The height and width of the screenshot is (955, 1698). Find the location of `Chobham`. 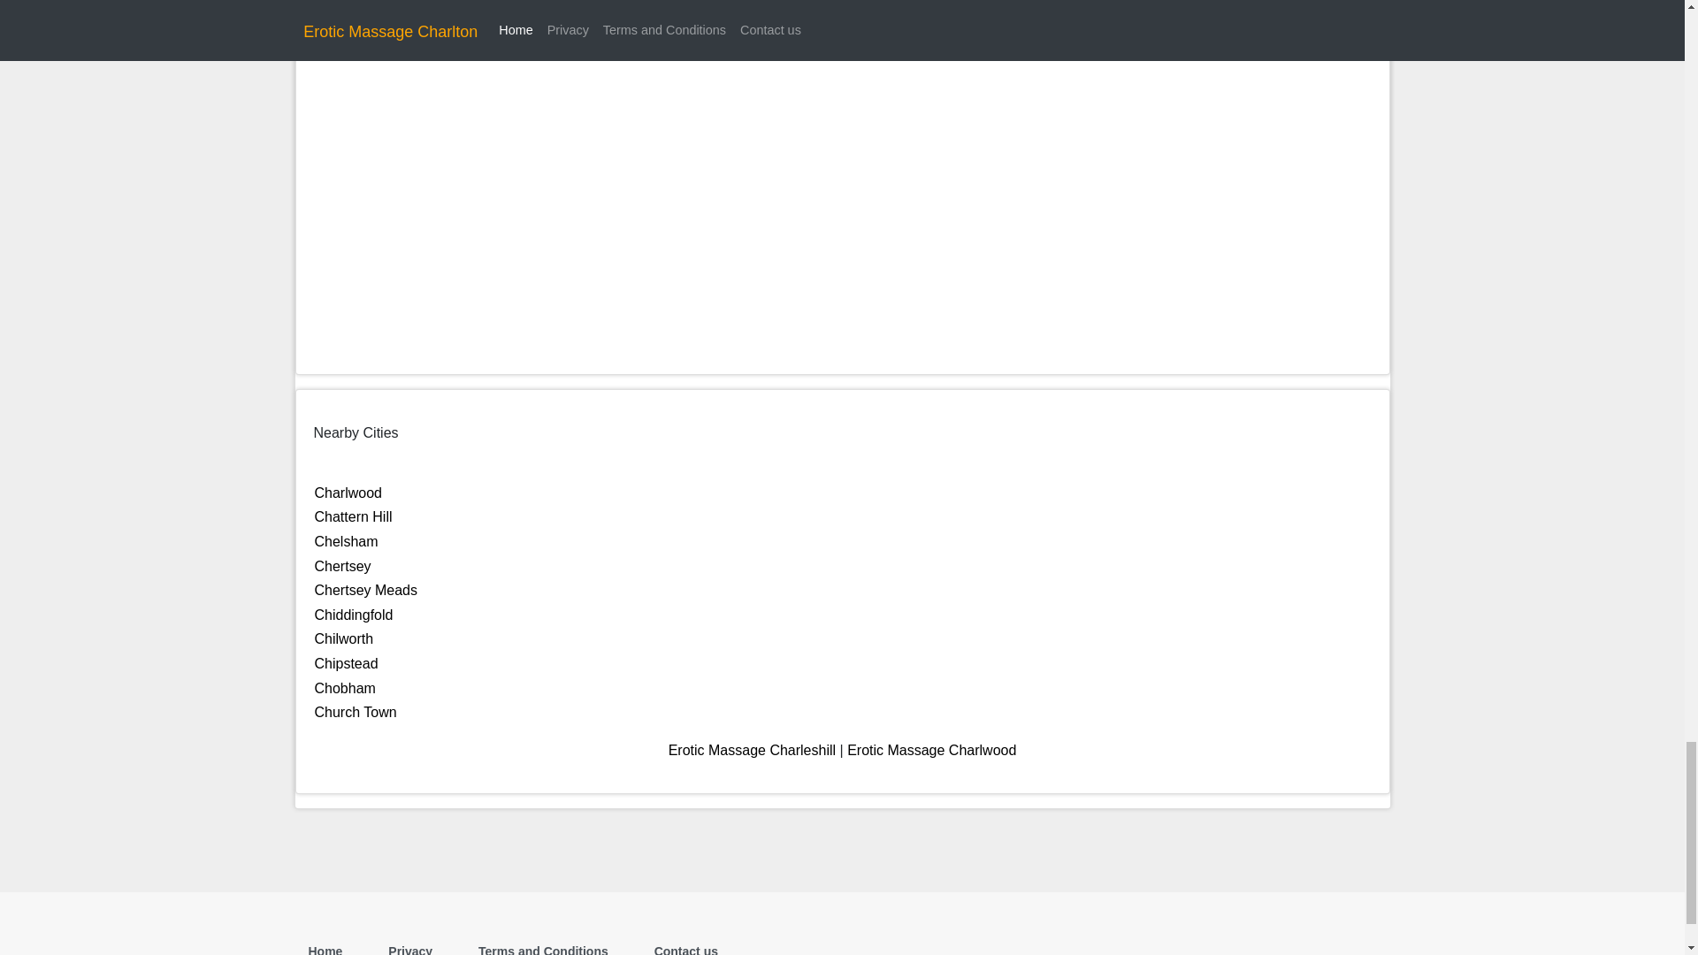

Chobham is located at coordinates (345, 688).